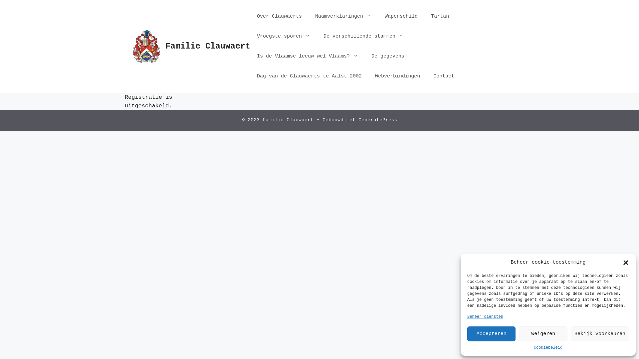 The width and height of the screenshot is (639, 359). What do you see at coordinates (600, 334) in the screenshot?
I see `Bekijk voorkeuren` at bounding box center [600, 334].